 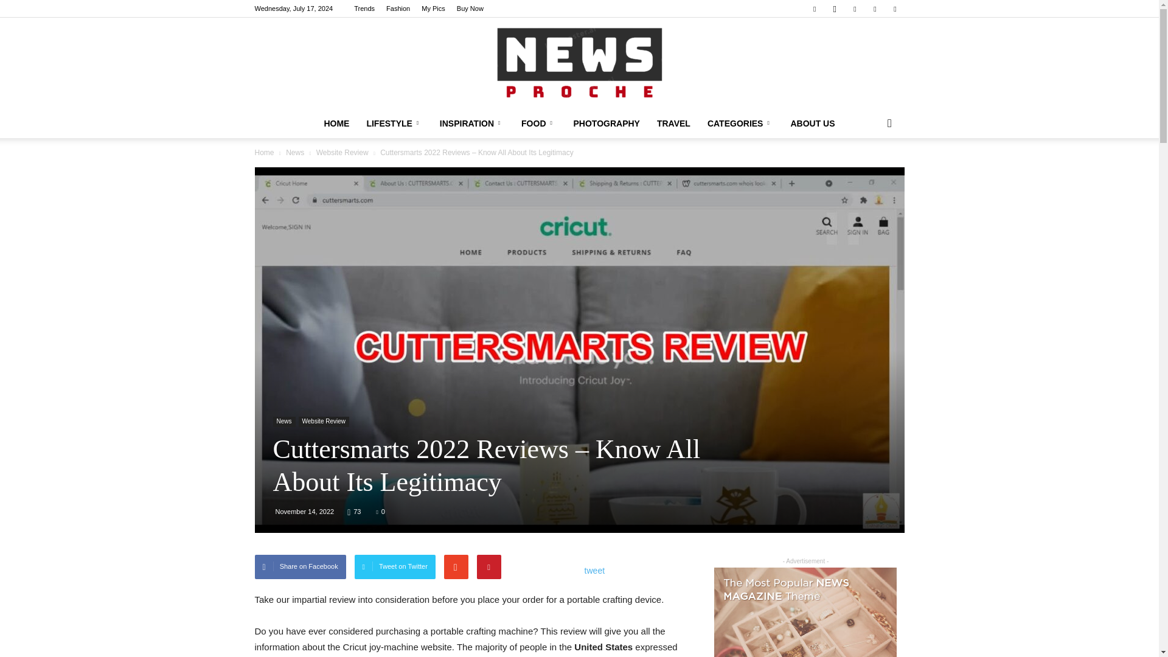 What do you see at coordinates (855, 9) in the screenshot?
I see `Pinterest` at bounding box center [855, 9].